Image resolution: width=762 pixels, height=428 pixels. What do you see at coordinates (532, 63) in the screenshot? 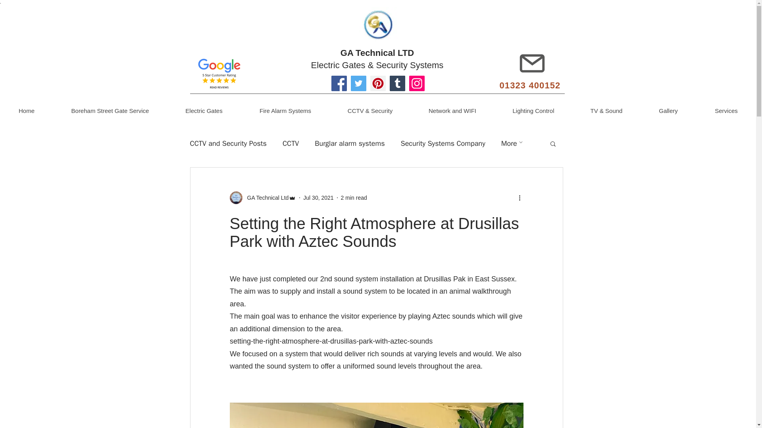
I see `Send email` at bounding box center [532, 63].